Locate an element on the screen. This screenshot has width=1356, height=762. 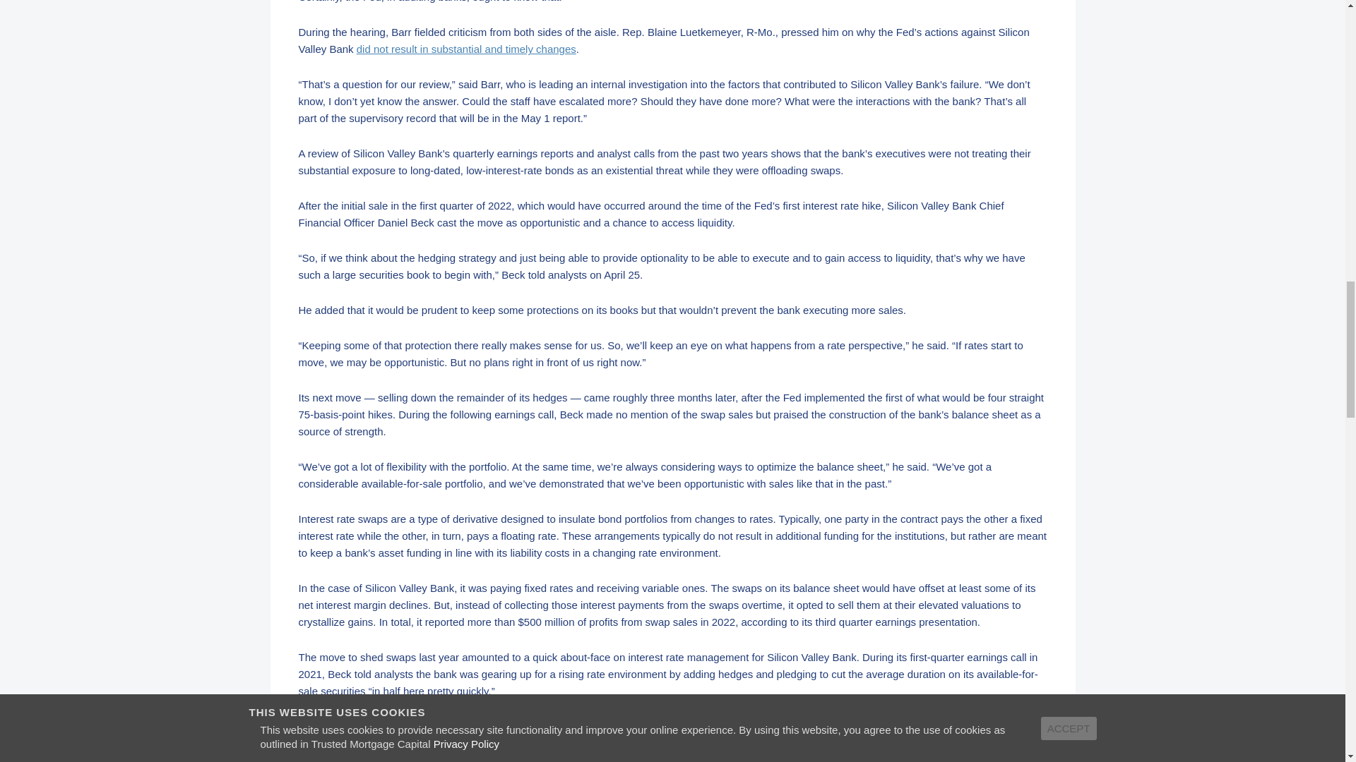
did not result in substantial and timely changes is located at coordinates (466, 48).